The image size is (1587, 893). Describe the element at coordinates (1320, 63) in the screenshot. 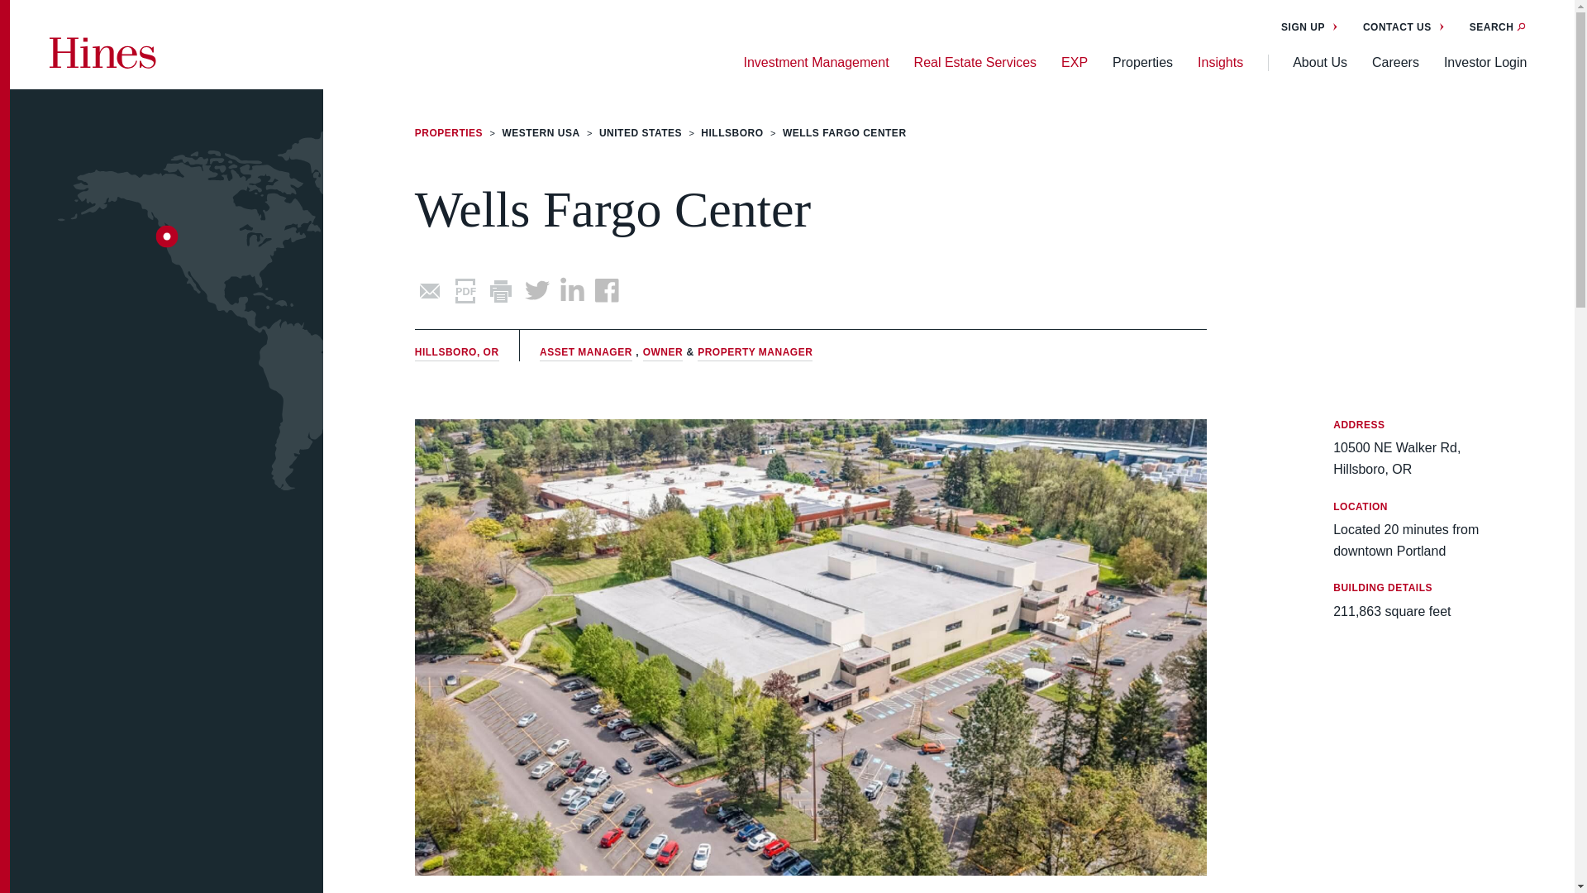

I see `About Us` at that location.